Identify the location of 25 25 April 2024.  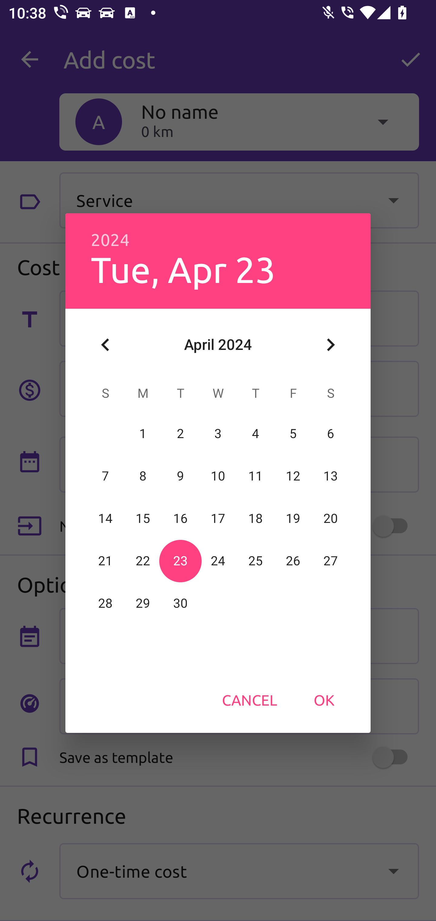
(255, 561).